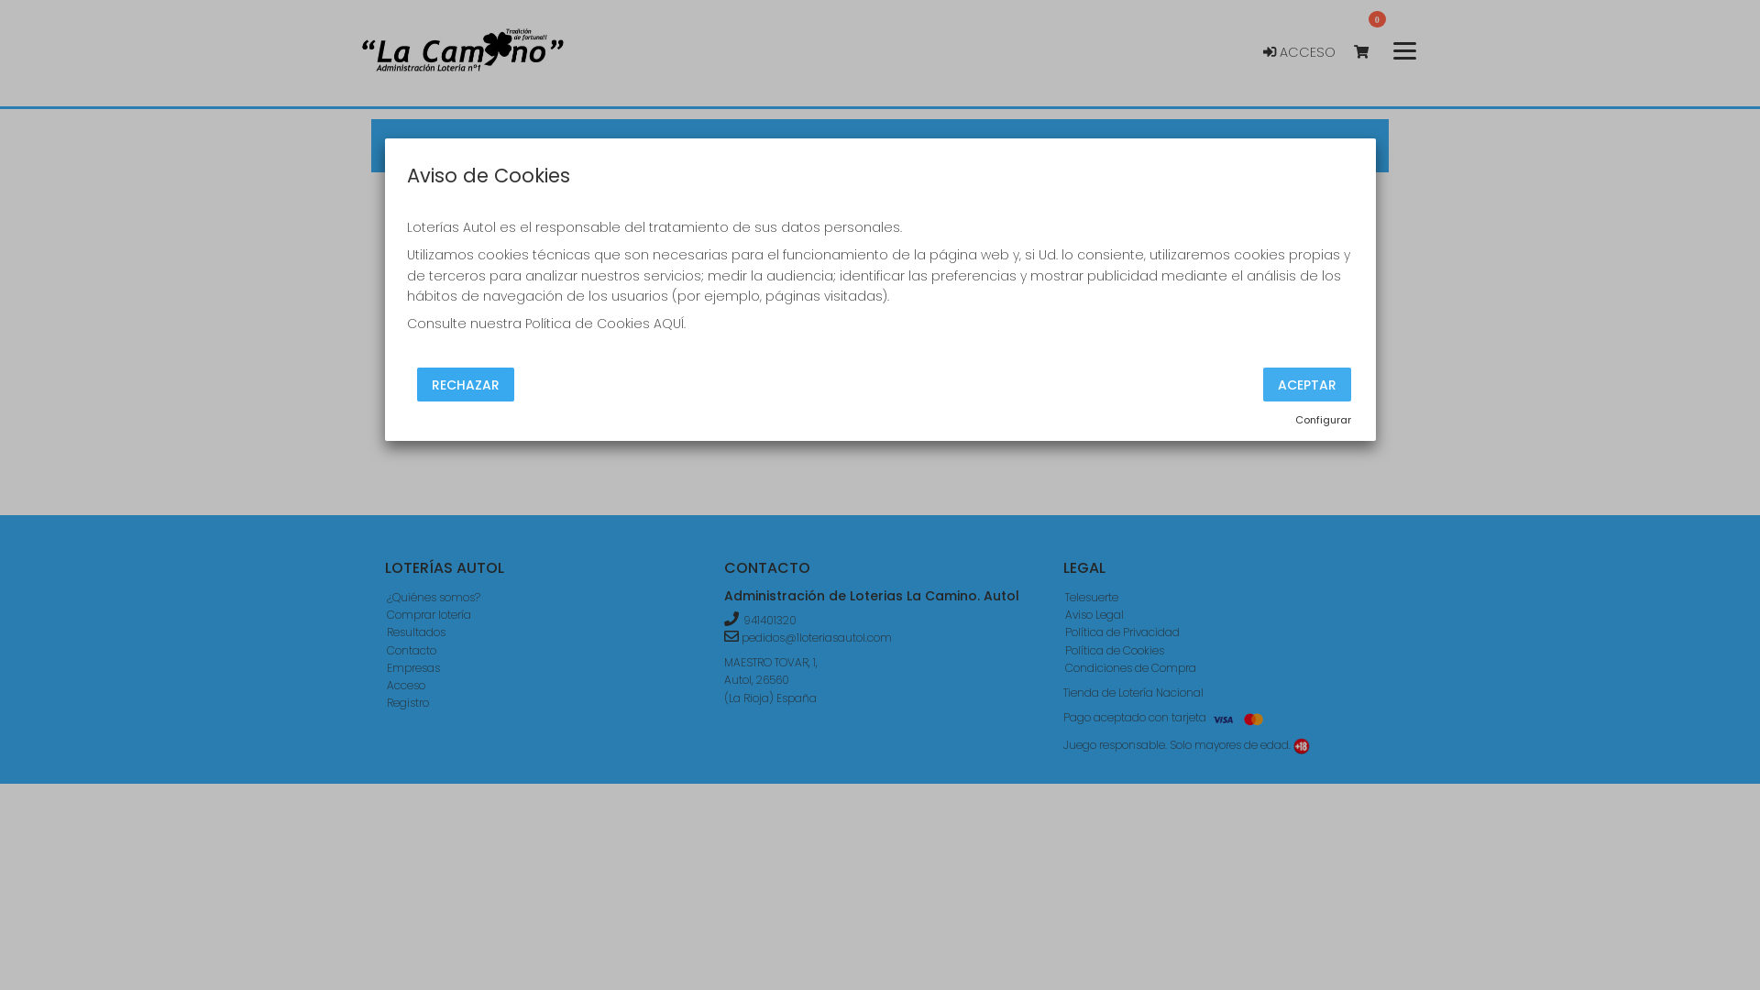  I want to click on Configurar, so click(1322, 421).